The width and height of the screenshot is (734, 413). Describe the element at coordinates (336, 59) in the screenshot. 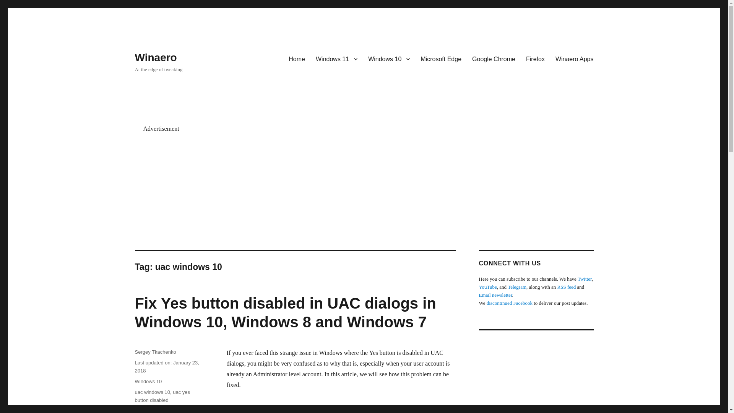

I see `Windows 11` at that location.